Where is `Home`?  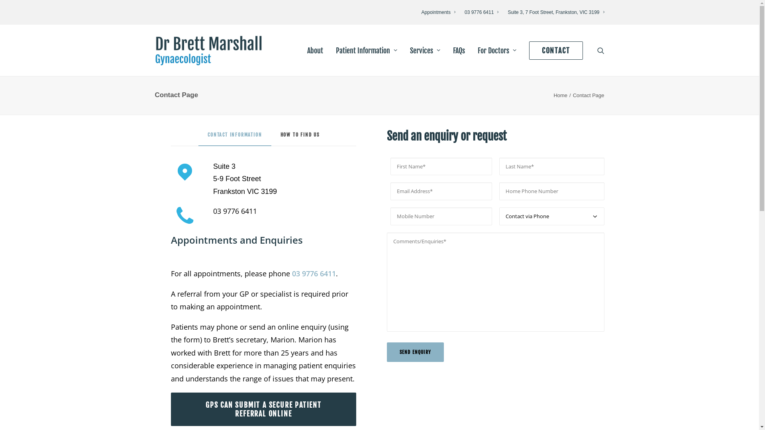 Home is located at coordinates (560, 96).